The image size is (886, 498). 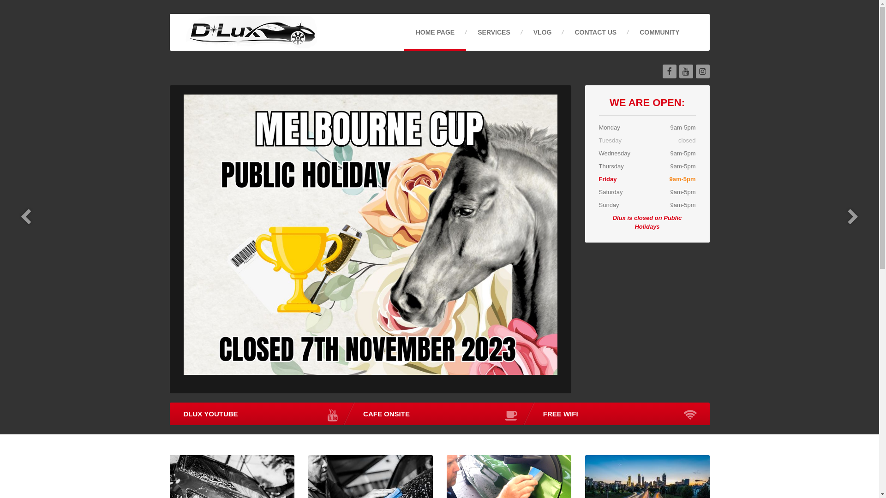 What do you see at coordinates (543, 32) in the screenshot?
I see `VLOG` at bounding box center [543, 32].